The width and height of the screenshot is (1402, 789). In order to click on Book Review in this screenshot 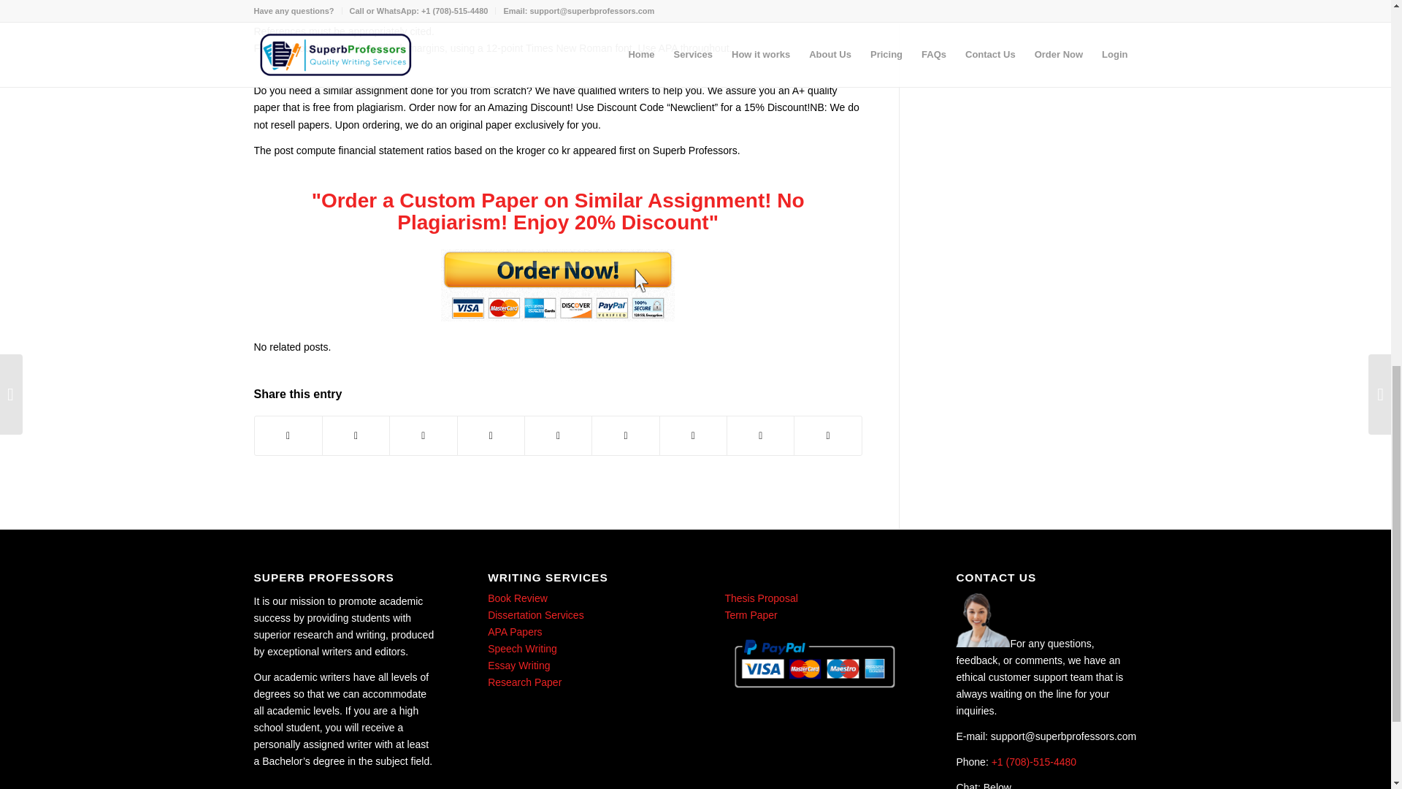, I will do `click(518, 598)`.